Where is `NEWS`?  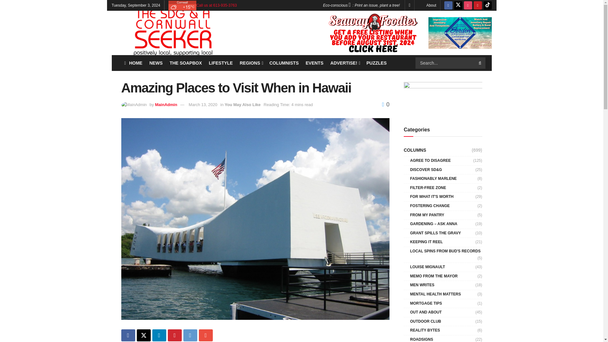 NEWS is located at coordinates (156, 63).